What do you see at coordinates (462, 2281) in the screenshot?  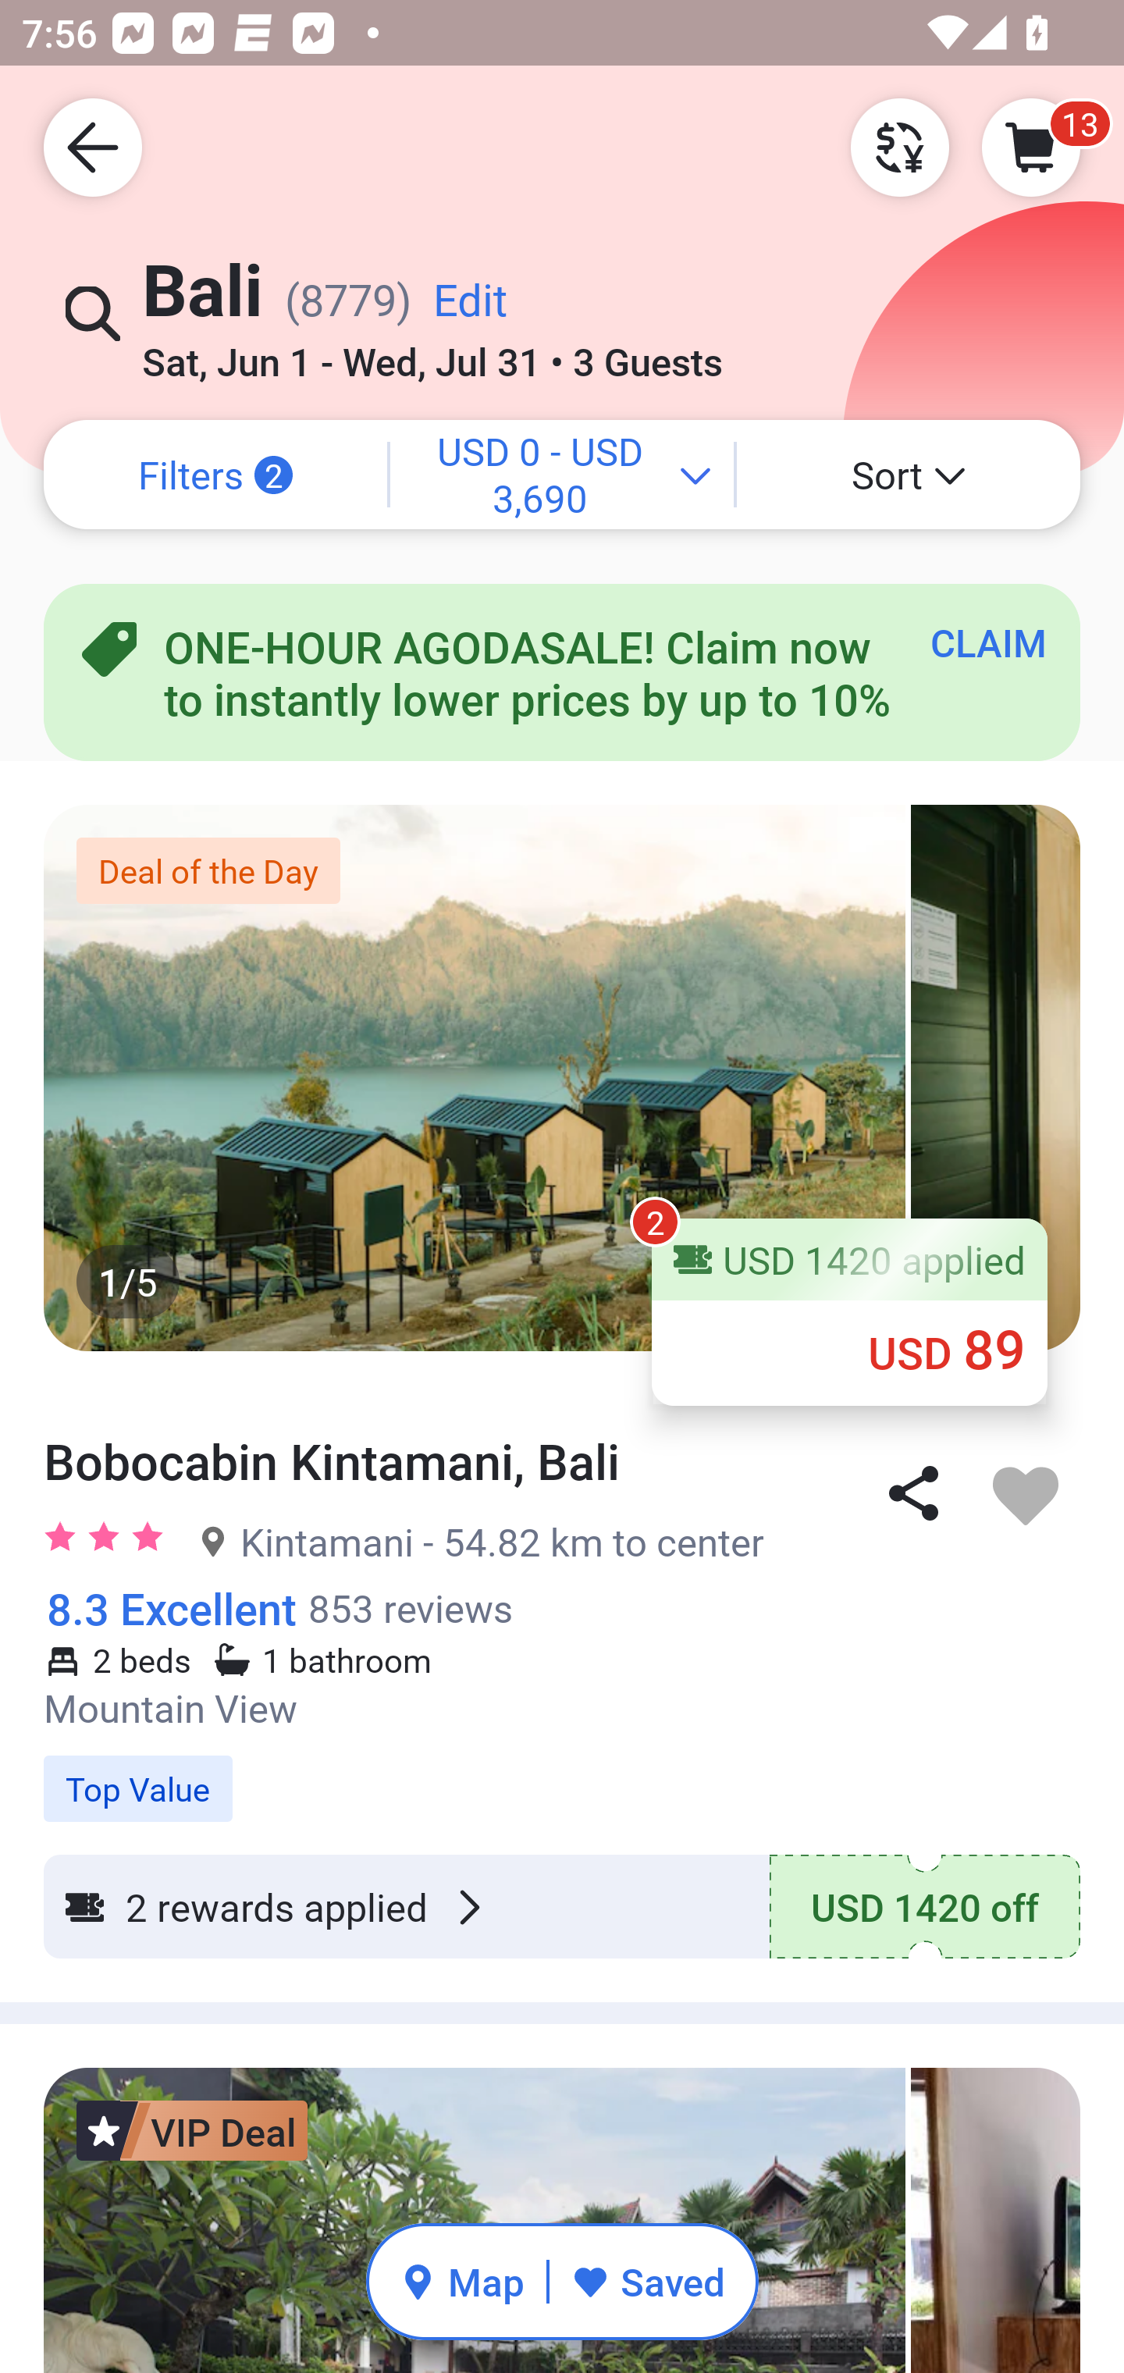 I see `Map` at bounding box center [462, 2281].